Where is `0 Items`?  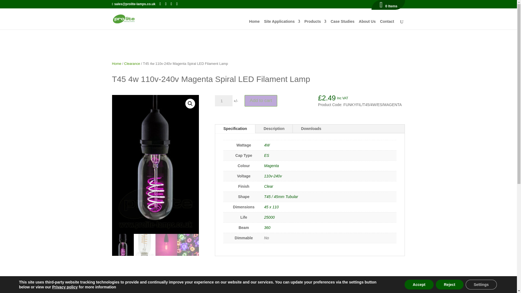
0 Items is located at coordinates (388, 6).